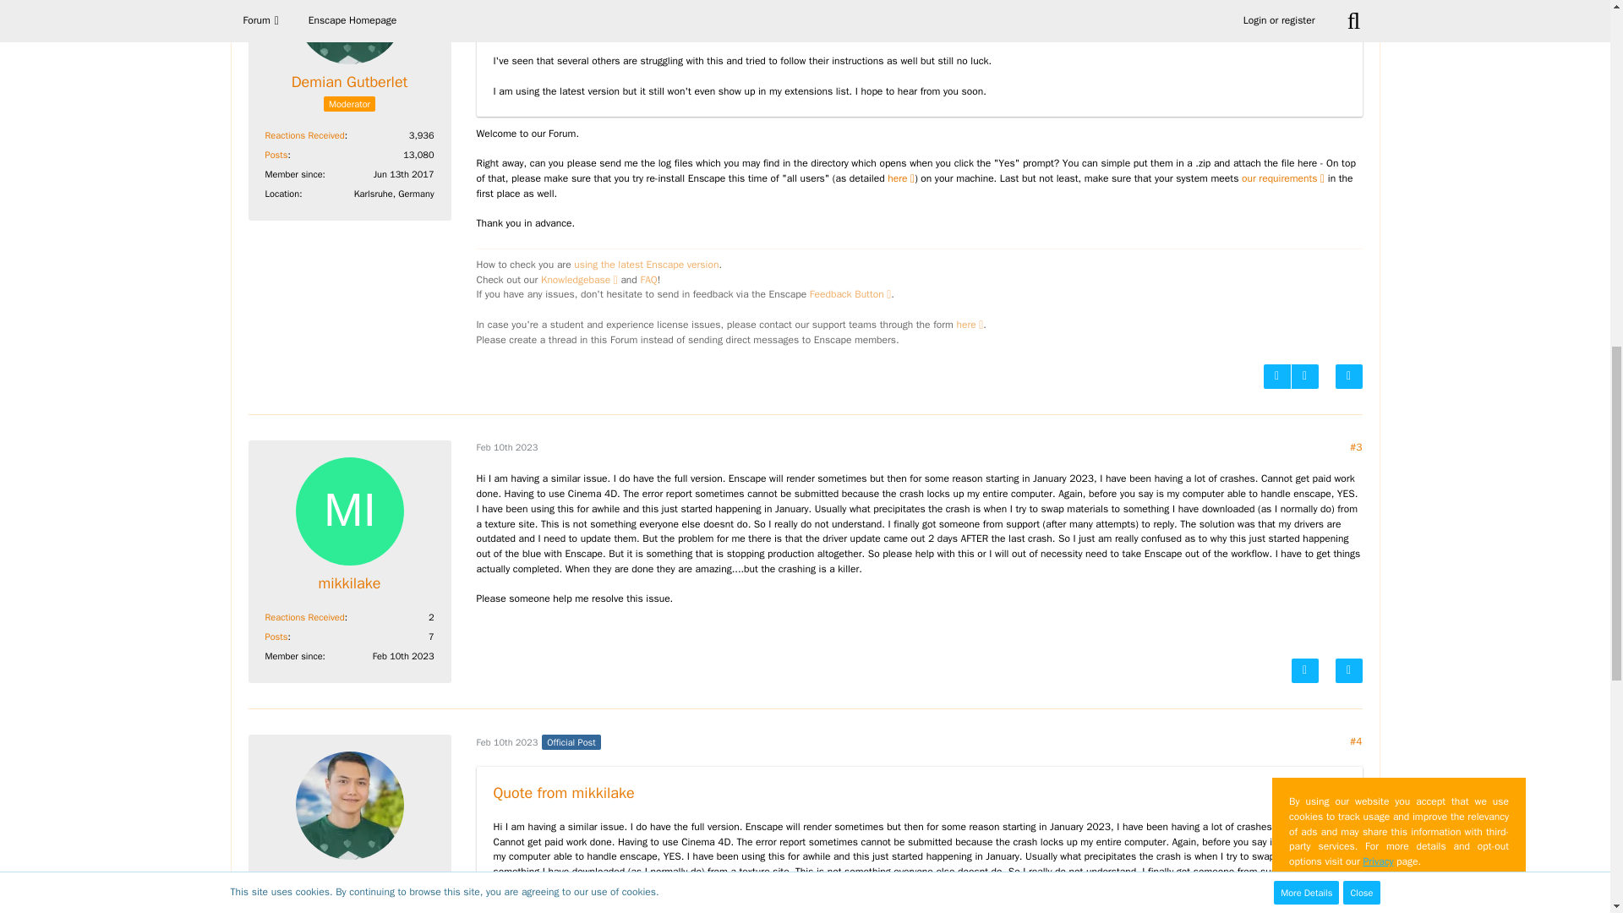  Describe the element at coordinates (901, 178) in the screenshot. I see `here` at that location.